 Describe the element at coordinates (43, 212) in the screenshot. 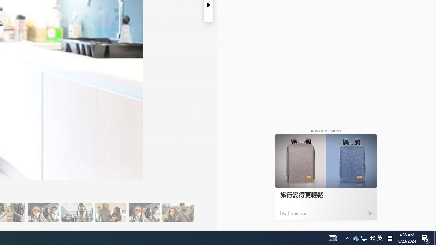

I see `16 The Couple's Program Helps with Accountability` at that location.